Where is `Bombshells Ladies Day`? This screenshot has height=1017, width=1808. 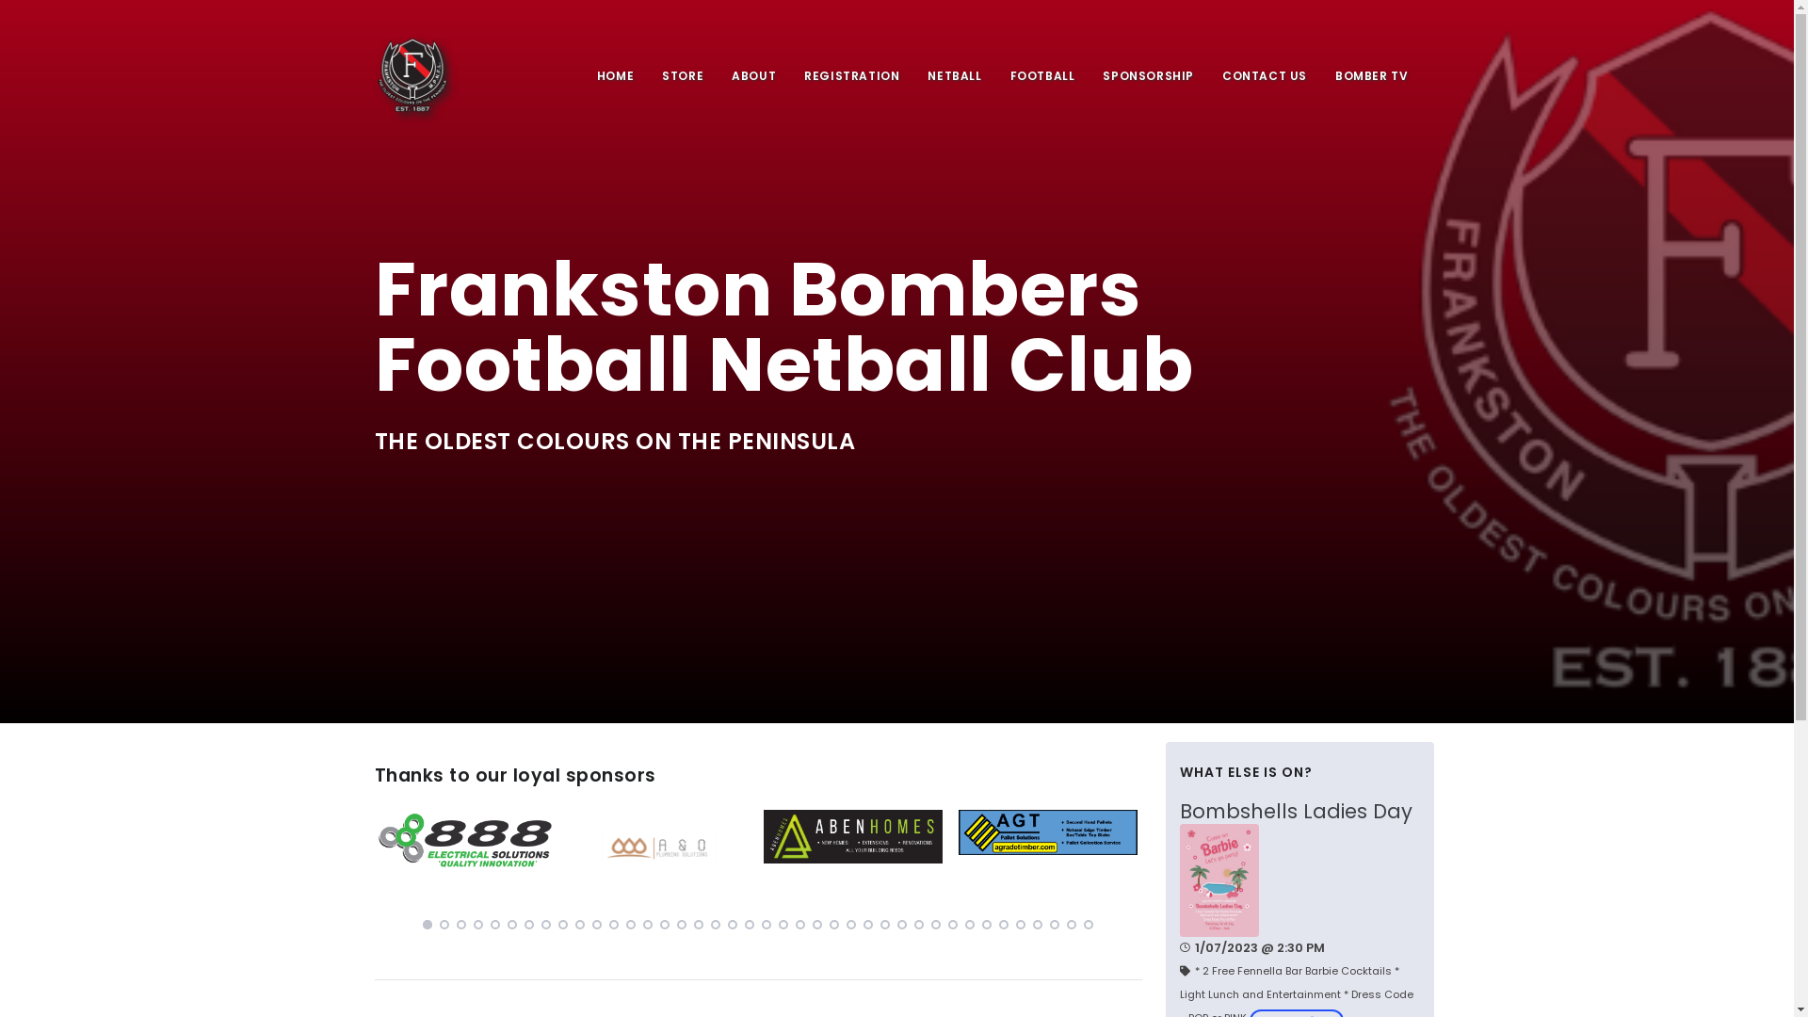
Bombshells Ladies Day is located at coordinates (1299, 812).